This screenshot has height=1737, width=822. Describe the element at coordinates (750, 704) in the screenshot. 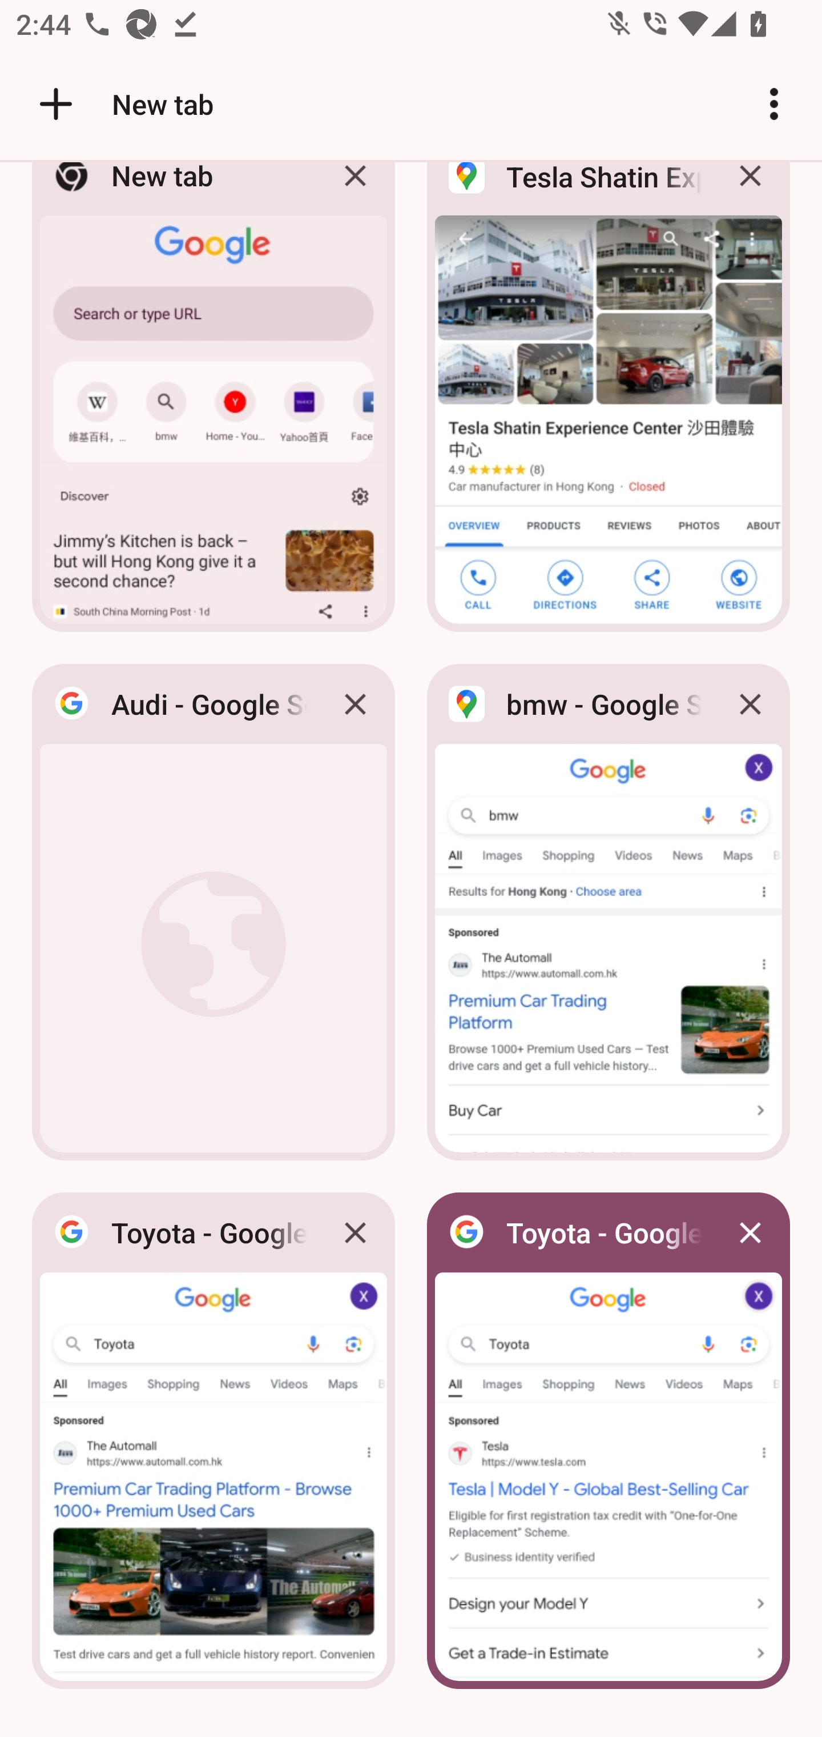

I see `Close bmw - Google Search tab` at that location.